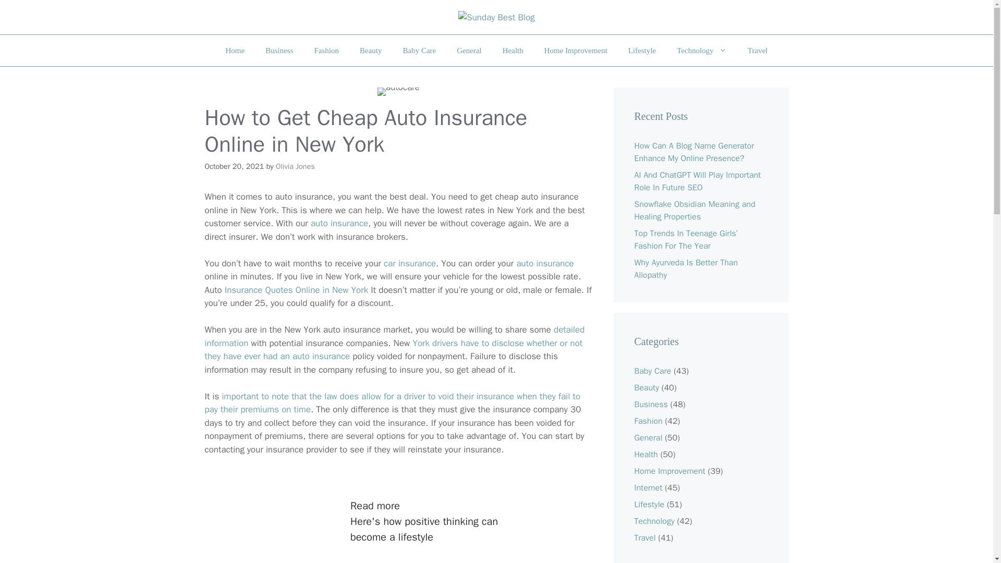 This screenshot has height=563, width=1001. Describe the element at coordinates (371, 50) in the screenshot. I see `Beauty` at that location.